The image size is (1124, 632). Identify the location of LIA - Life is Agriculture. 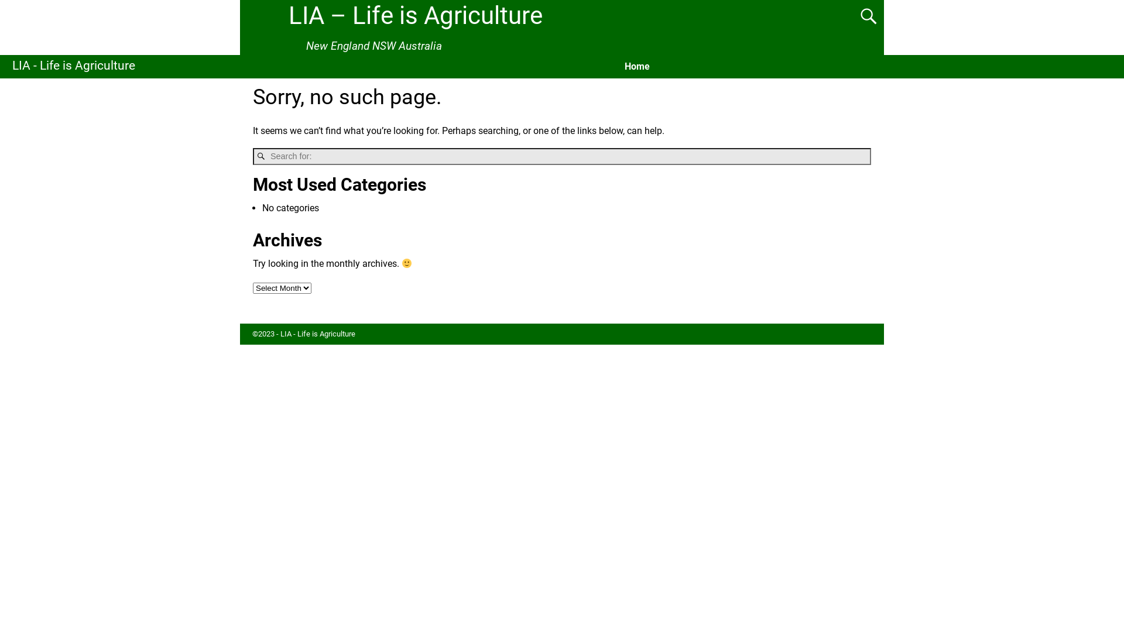
(74, 66).